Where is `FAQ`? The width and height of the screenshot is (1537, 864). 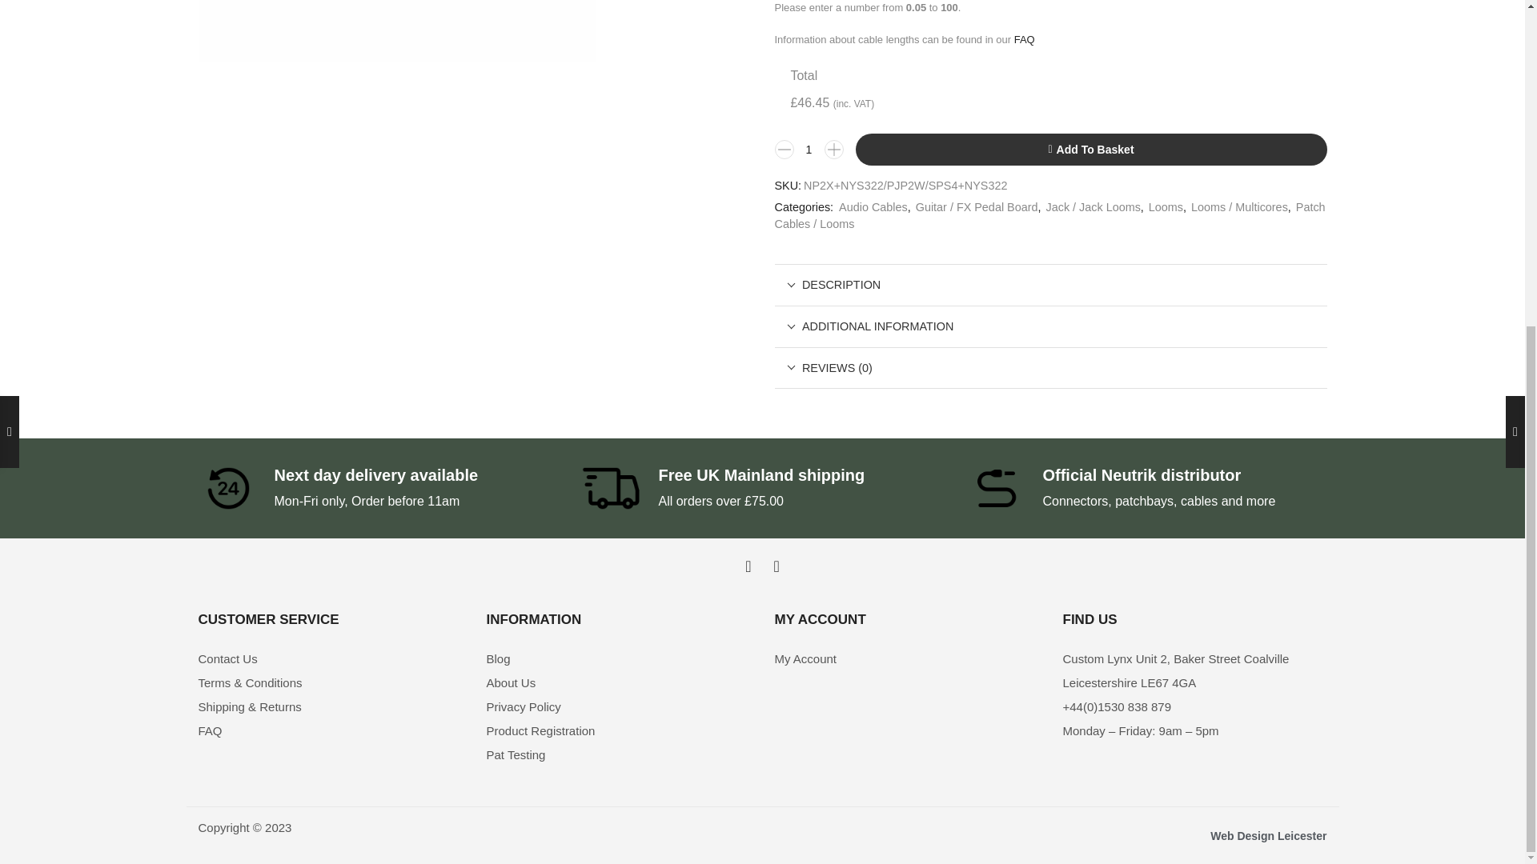
FAQ is located at coordinates (330, 730).